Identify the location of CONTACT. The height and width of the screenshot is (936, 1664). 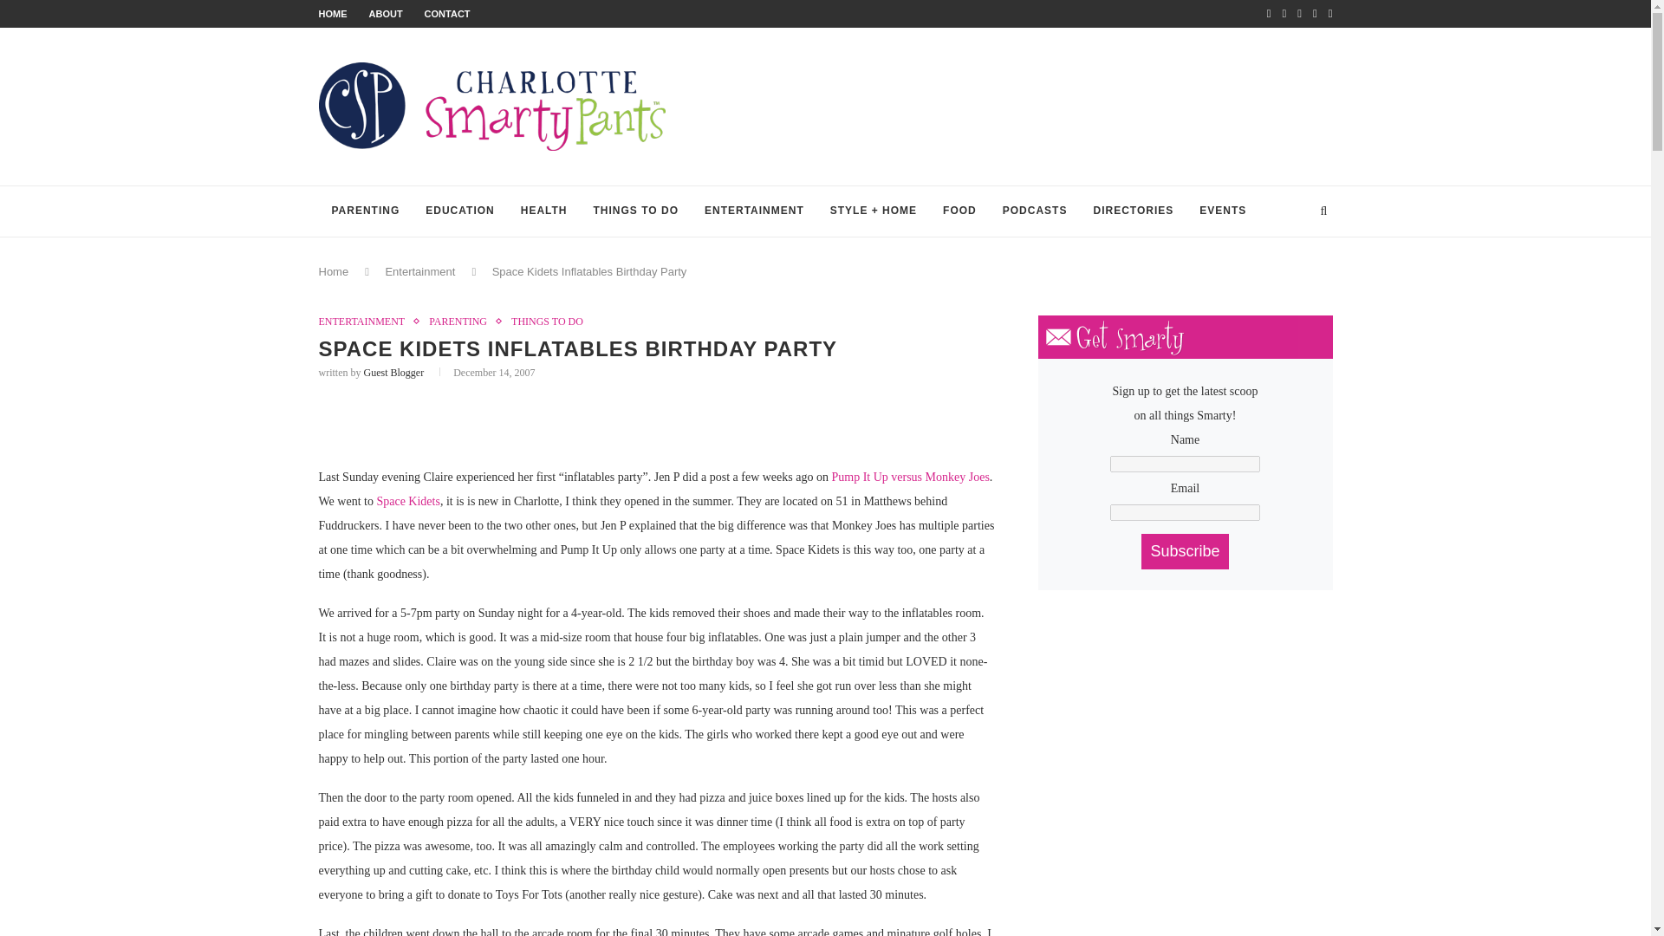
(447, 13).